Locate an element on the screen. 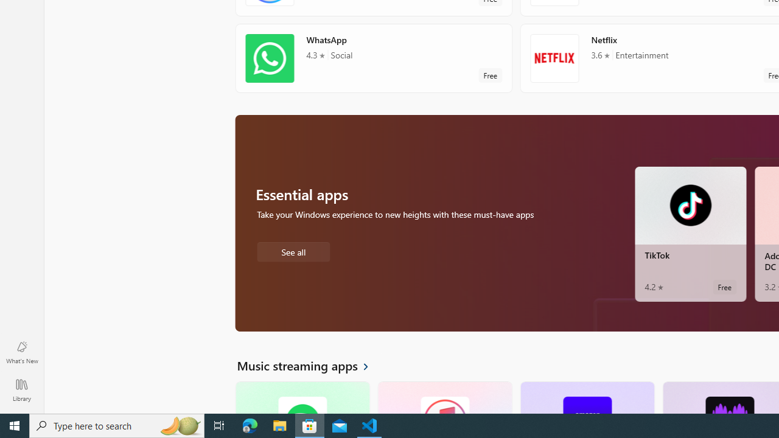 This screenshot has height=438, width=779. See all  Music streaming apps is located at coordinates (310, 365).